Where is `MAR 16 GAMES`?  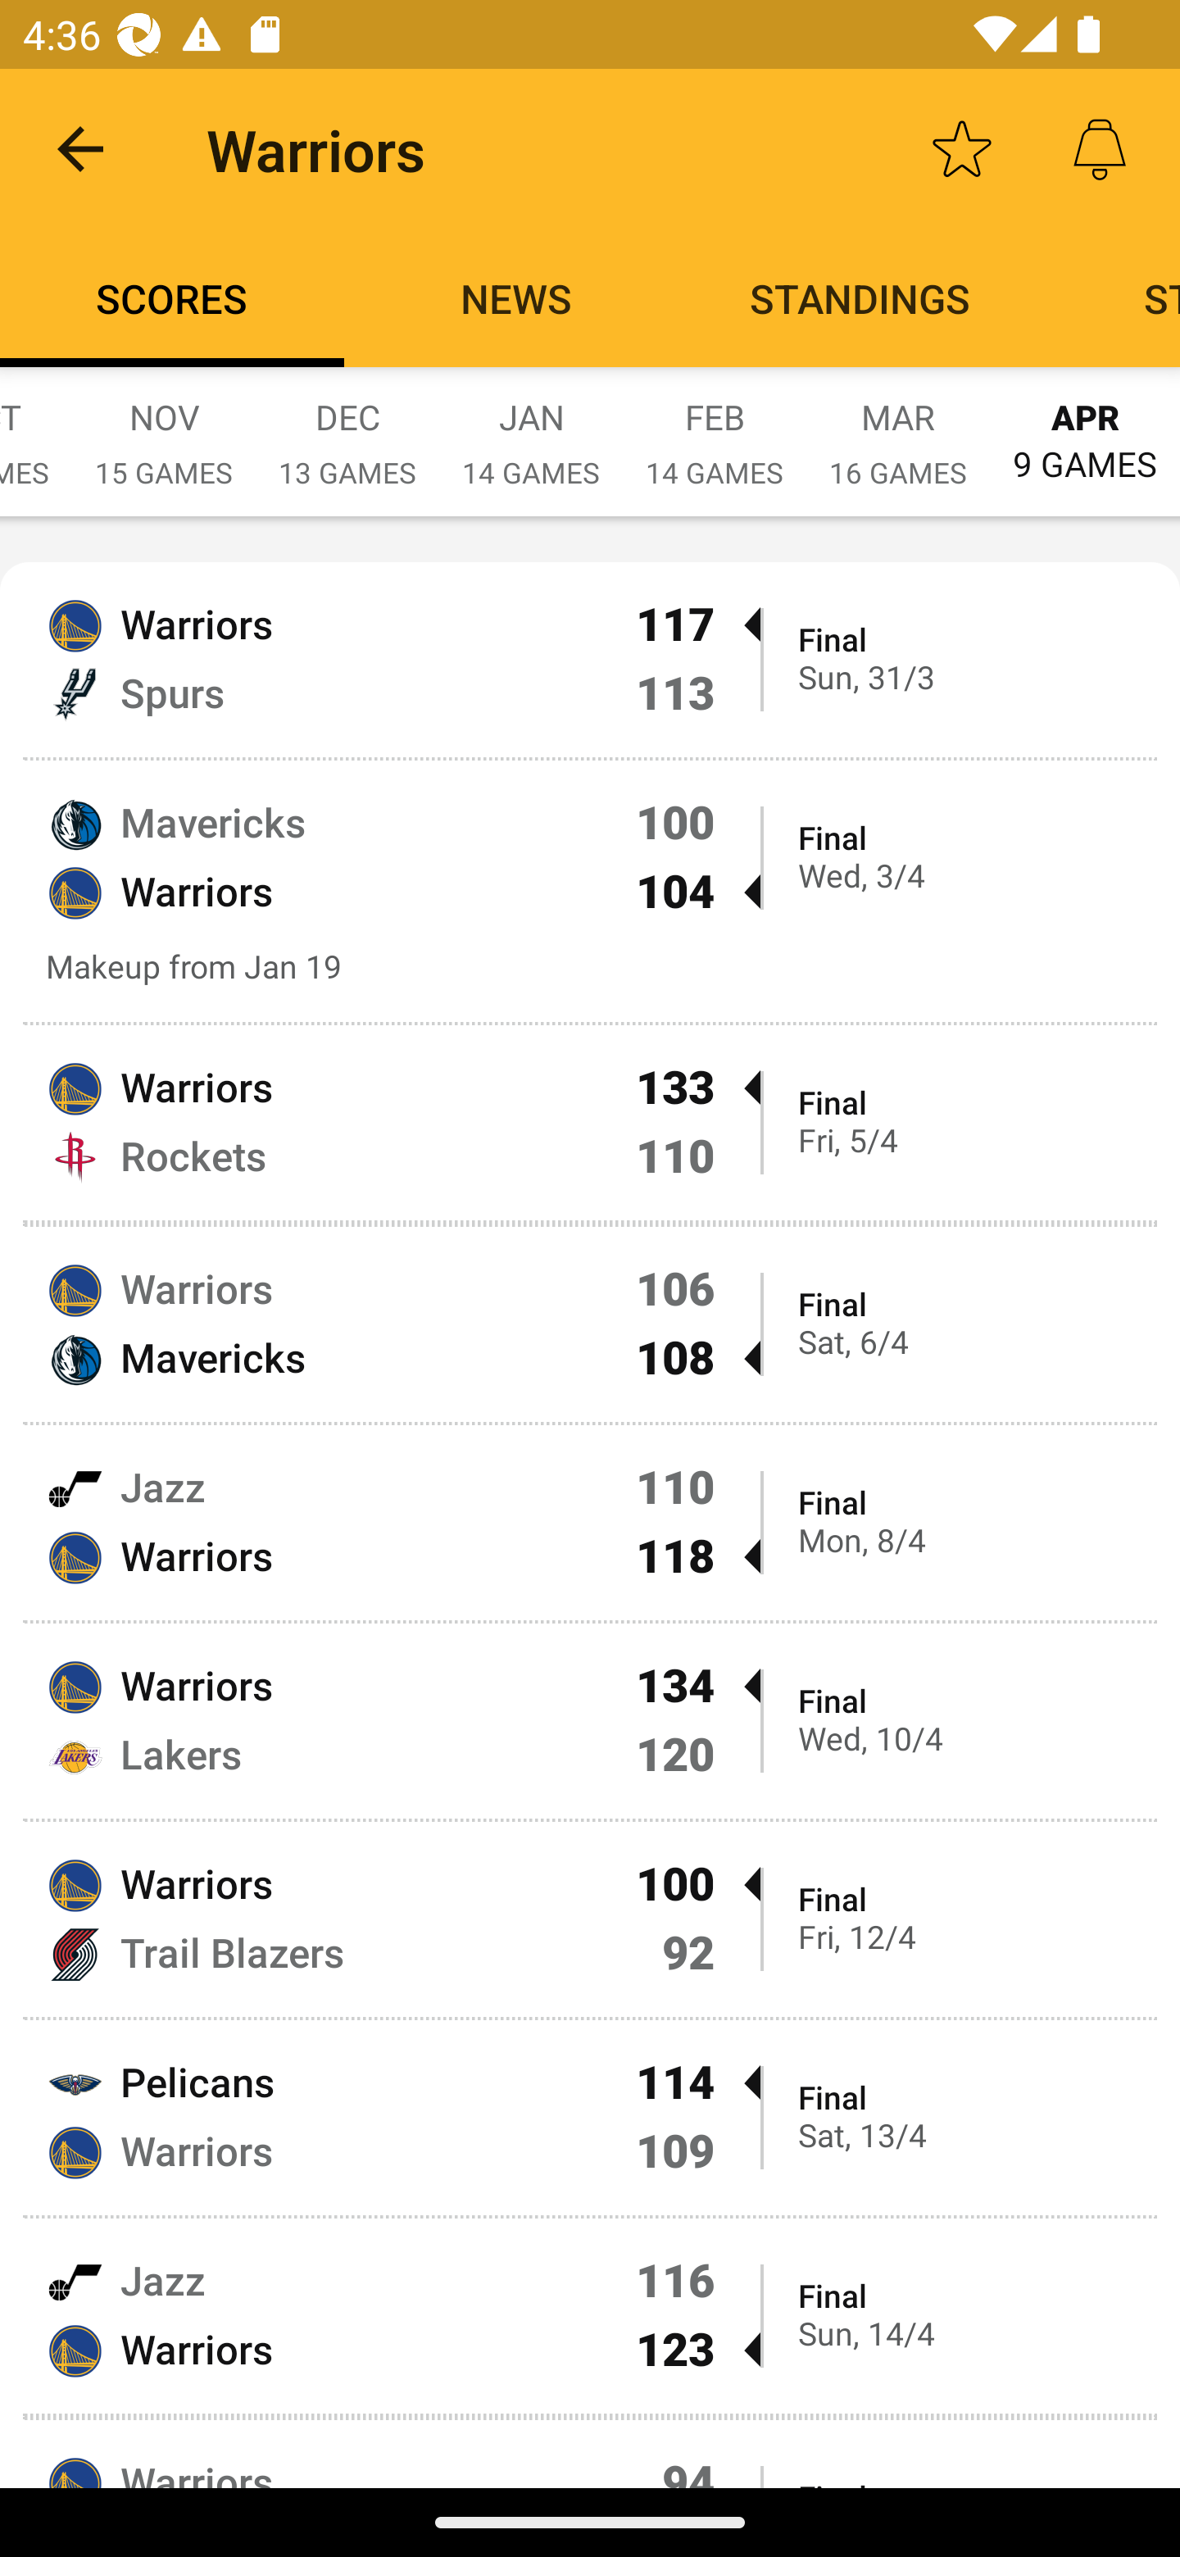 MAR 16 GAMES is located at coordinates (898, 428).